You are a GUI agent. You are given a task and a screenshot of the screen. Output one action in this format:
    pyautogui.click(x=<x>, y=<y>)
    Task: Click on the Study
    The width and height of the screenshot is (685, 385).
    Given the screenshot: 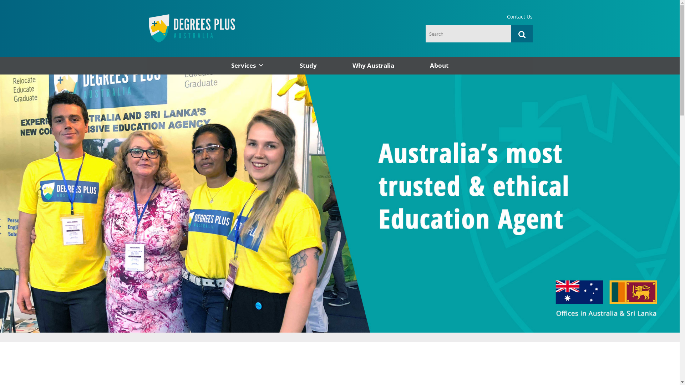 What is the action you would take?
    pyautogui.click(x=308, y=66)
    